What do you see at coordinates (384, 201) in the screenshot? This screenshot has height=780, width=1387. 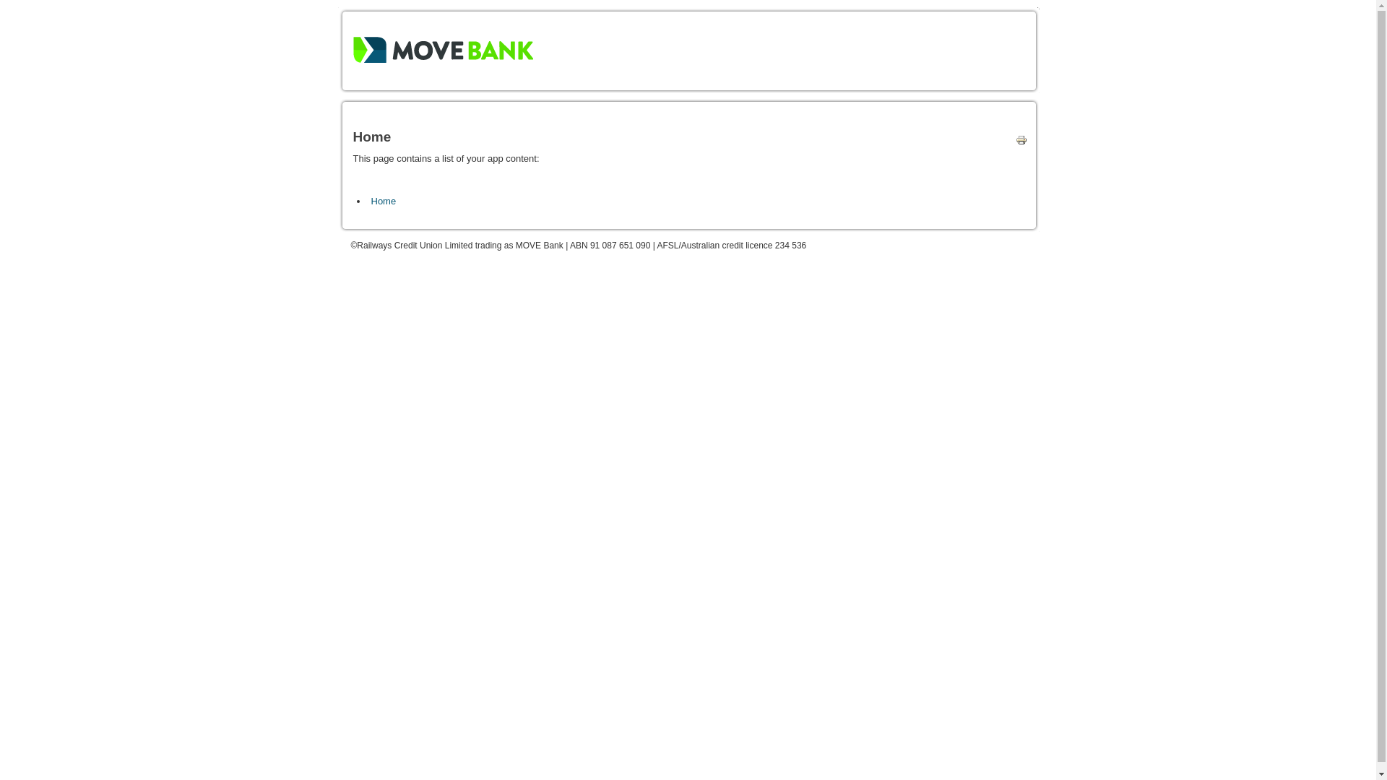 I see `Home` at bounding box center [384, 201].